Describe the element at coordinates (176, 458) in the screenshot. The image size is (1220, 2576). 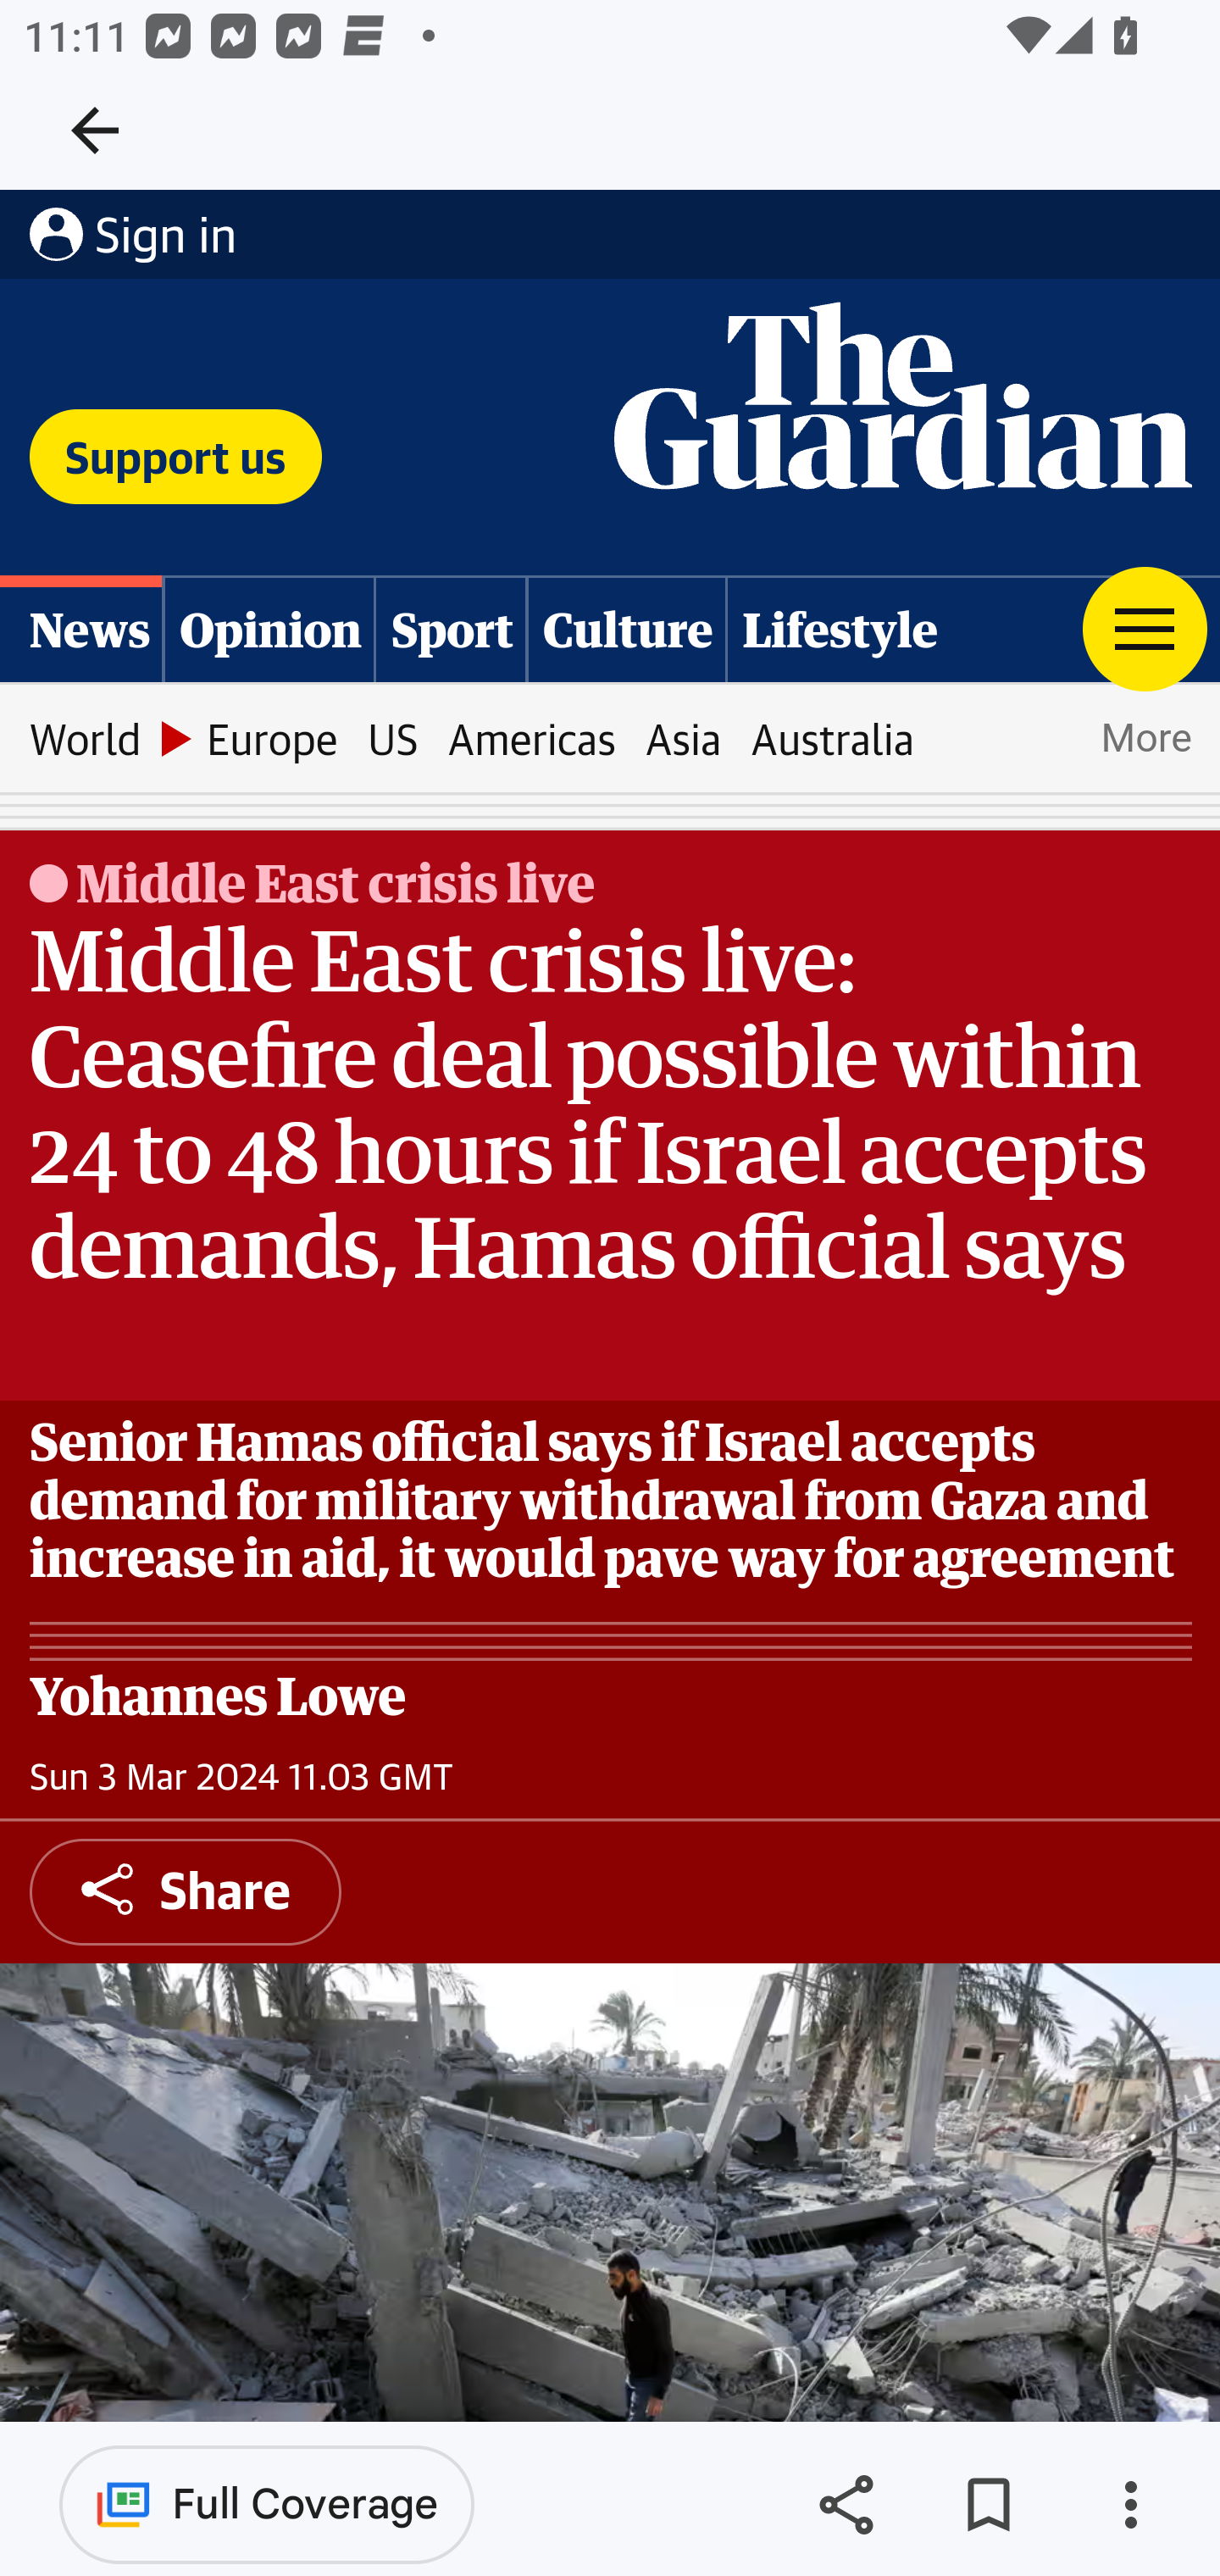
I see `Support us` at that location.